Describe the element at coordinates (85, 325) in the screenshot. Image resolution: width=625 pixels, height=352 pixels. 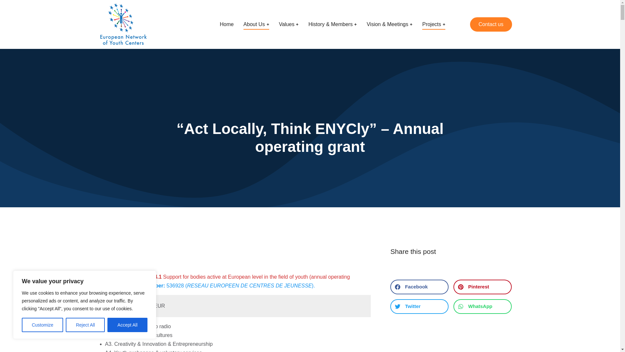
I see `Reject All` at that location.